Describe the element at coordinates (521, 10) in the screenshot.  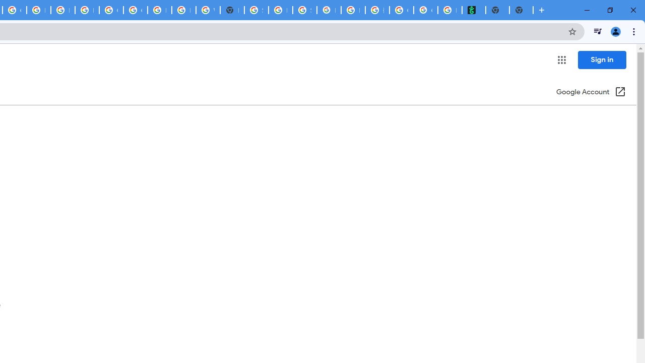
I see `New Tab` at that location.